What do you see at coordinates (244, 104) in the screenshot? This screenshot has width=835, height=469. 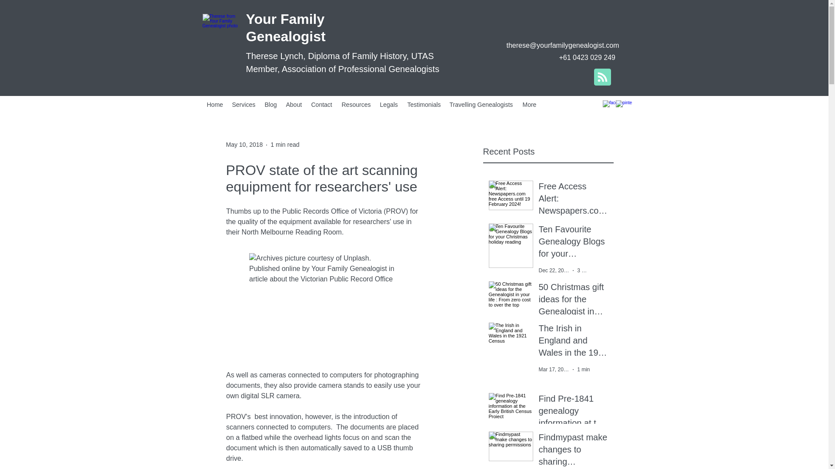 I see `Services` at bounding box center [244, 104].